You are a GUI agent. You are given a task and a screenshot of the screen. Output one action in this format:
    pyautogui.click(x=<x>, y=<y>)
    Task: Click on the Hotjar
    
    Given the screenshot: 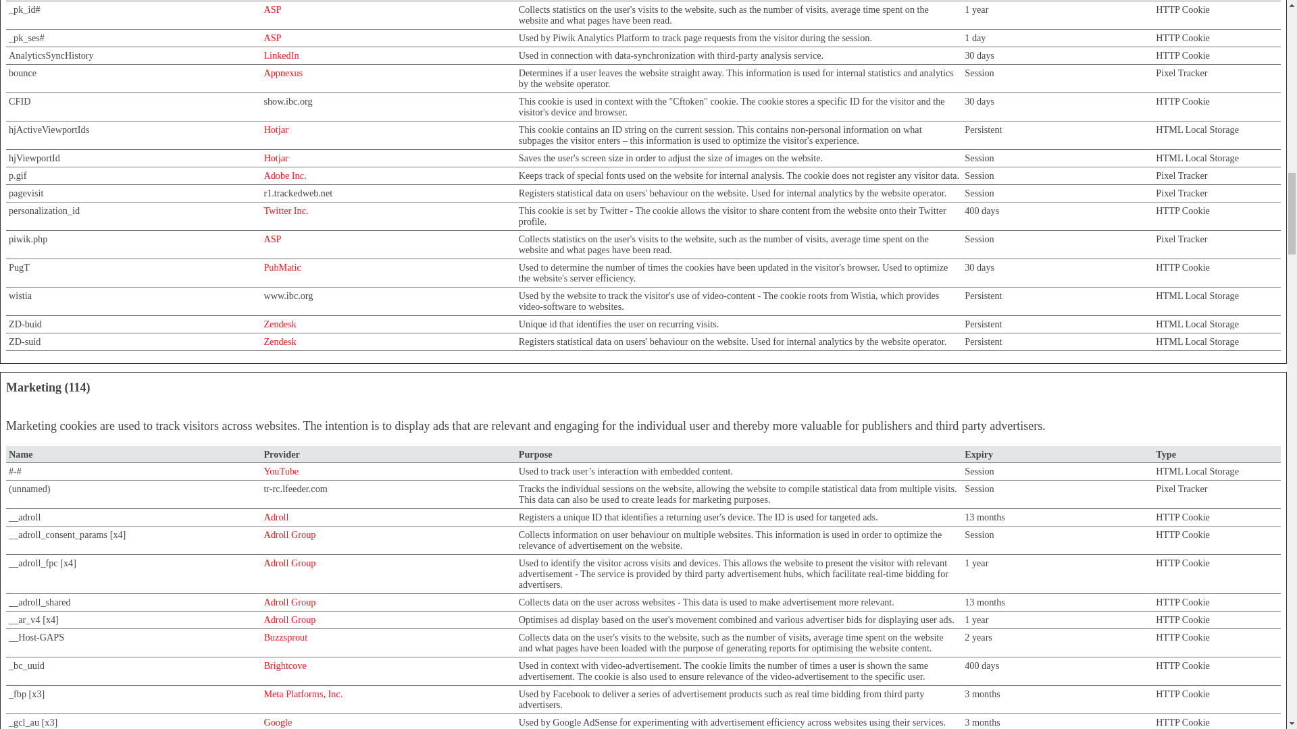 What is the action you would take?
    pyautogui.click(x=276, y=129)
    